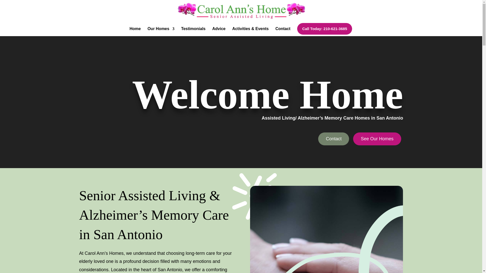  Describe the element at coordinates (135, 31) in the screenshot. I see `Home` at that location.